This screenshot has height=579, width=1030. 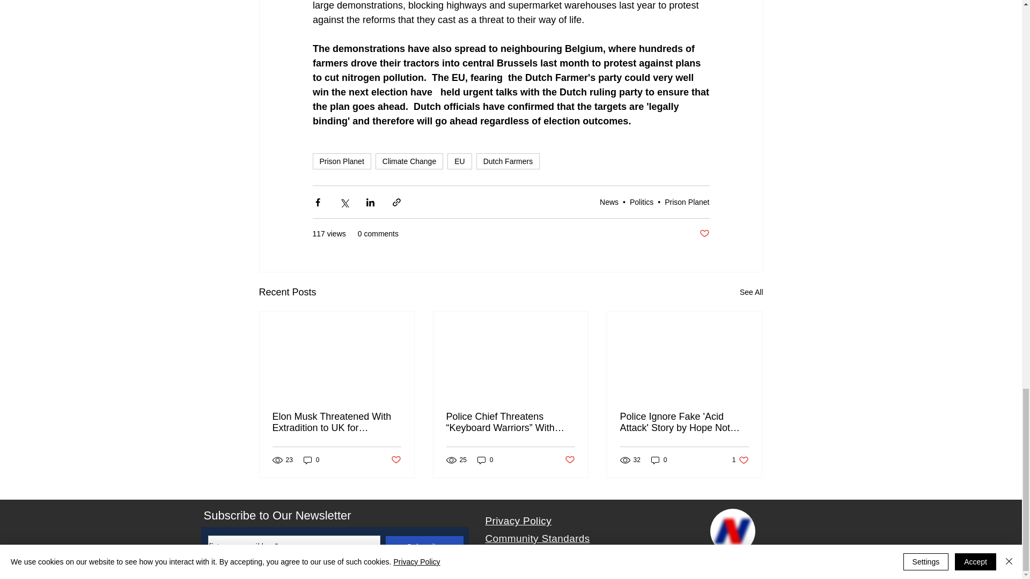 What do you see at coordinates (641, 202) in the screenshot?
I see `Politics` at bounding box center [641, 202].